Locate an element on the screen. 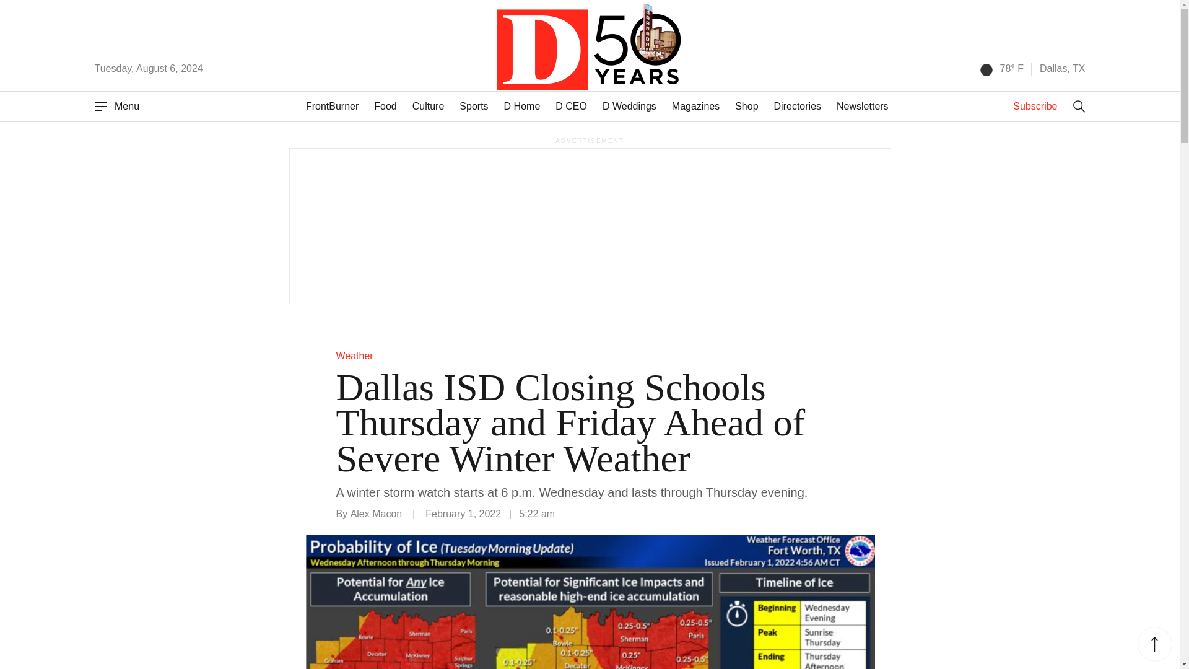  D Home is located at coordinates (523, 107).